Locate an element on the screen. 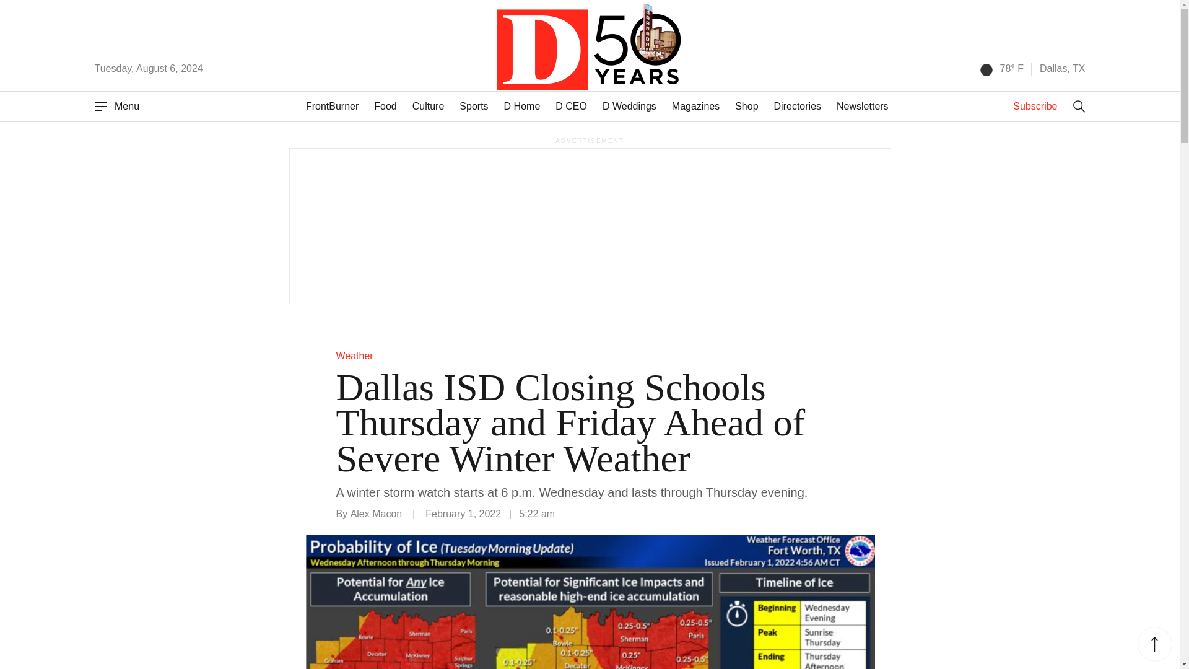  D Home is located at coordinates (523, 107).